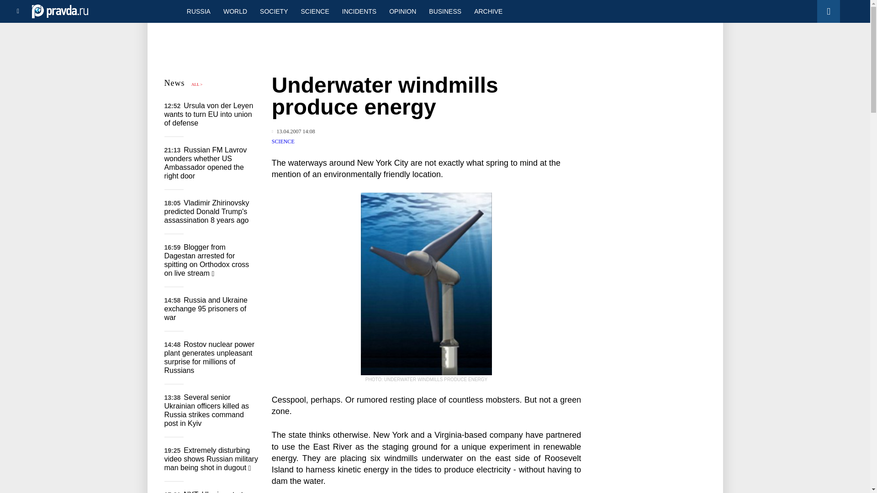 This screenshot has height=493, width=877. What do you see at coordinates (273, 11) in the screenshot?
I see `SOCIETY` at bounding box center [273, 11].